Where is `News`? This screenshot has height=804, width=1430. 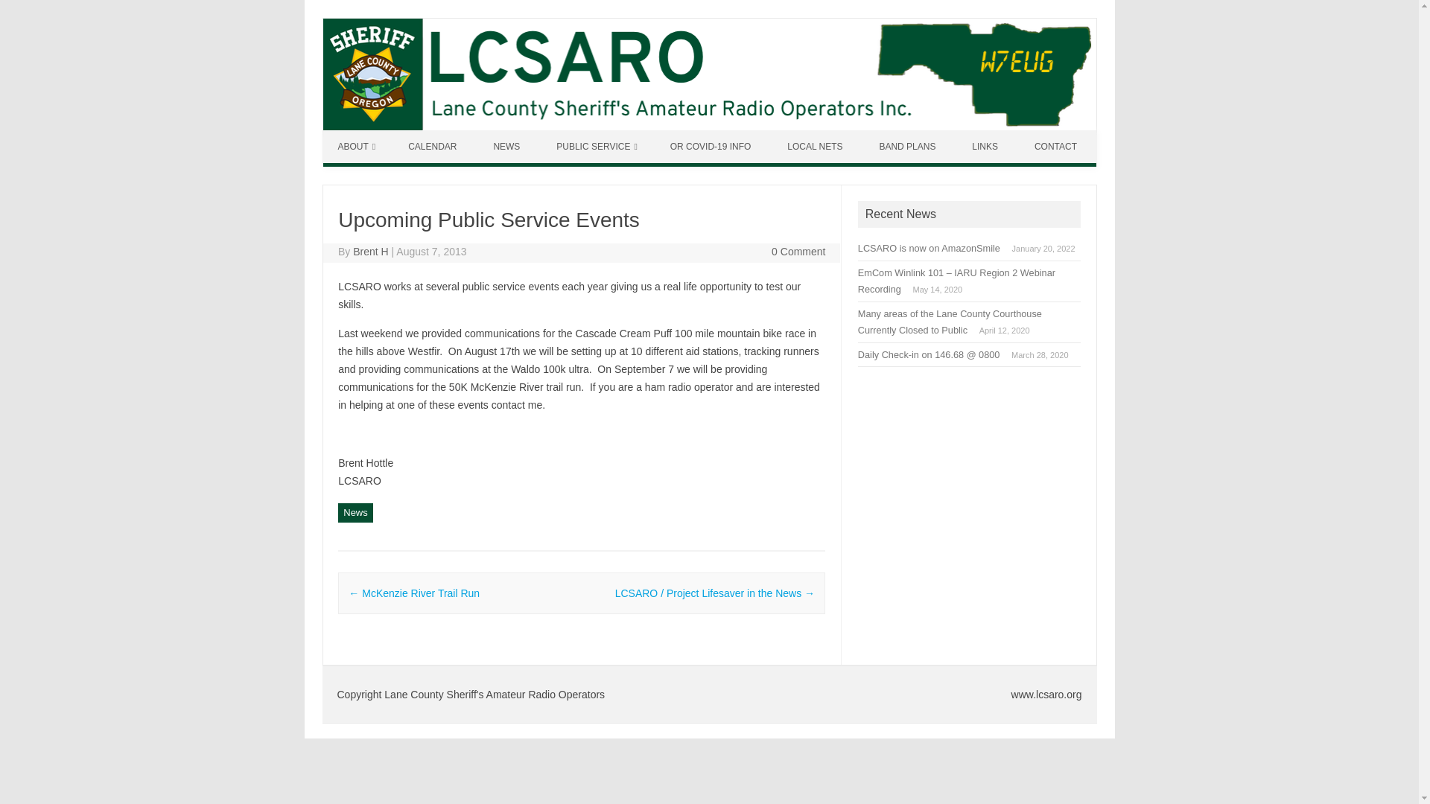 News is located at coordinates (355, 513).